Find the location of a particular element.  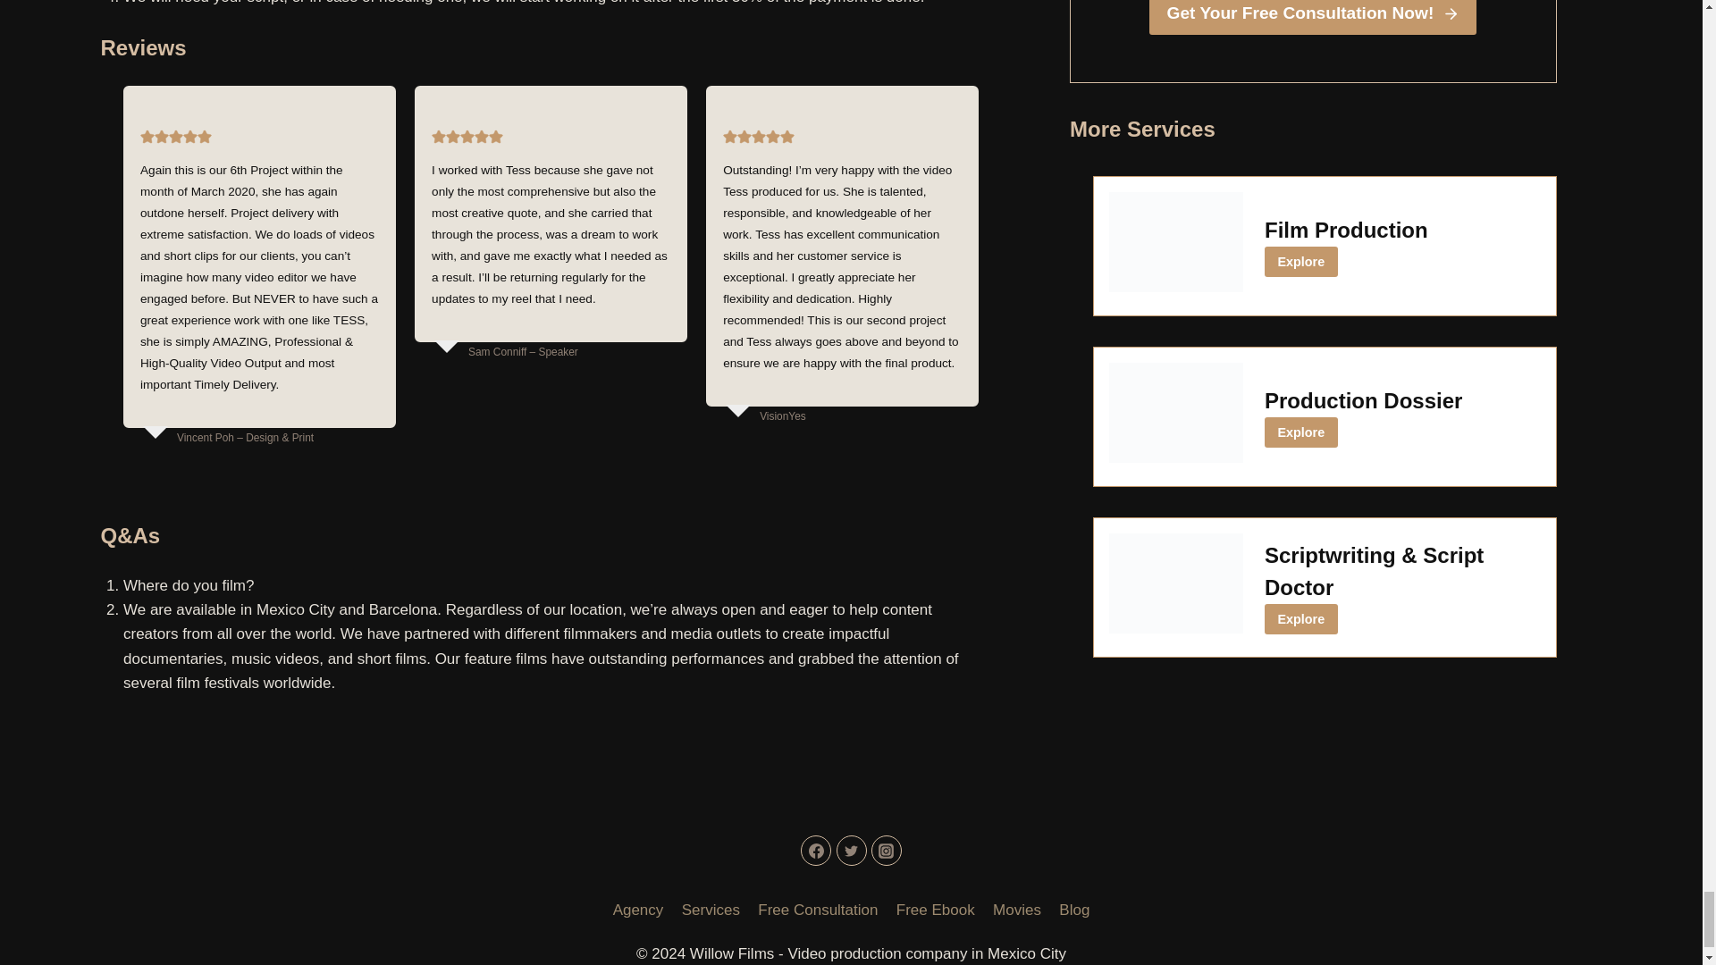

Services is located at coordinates (711, 909).